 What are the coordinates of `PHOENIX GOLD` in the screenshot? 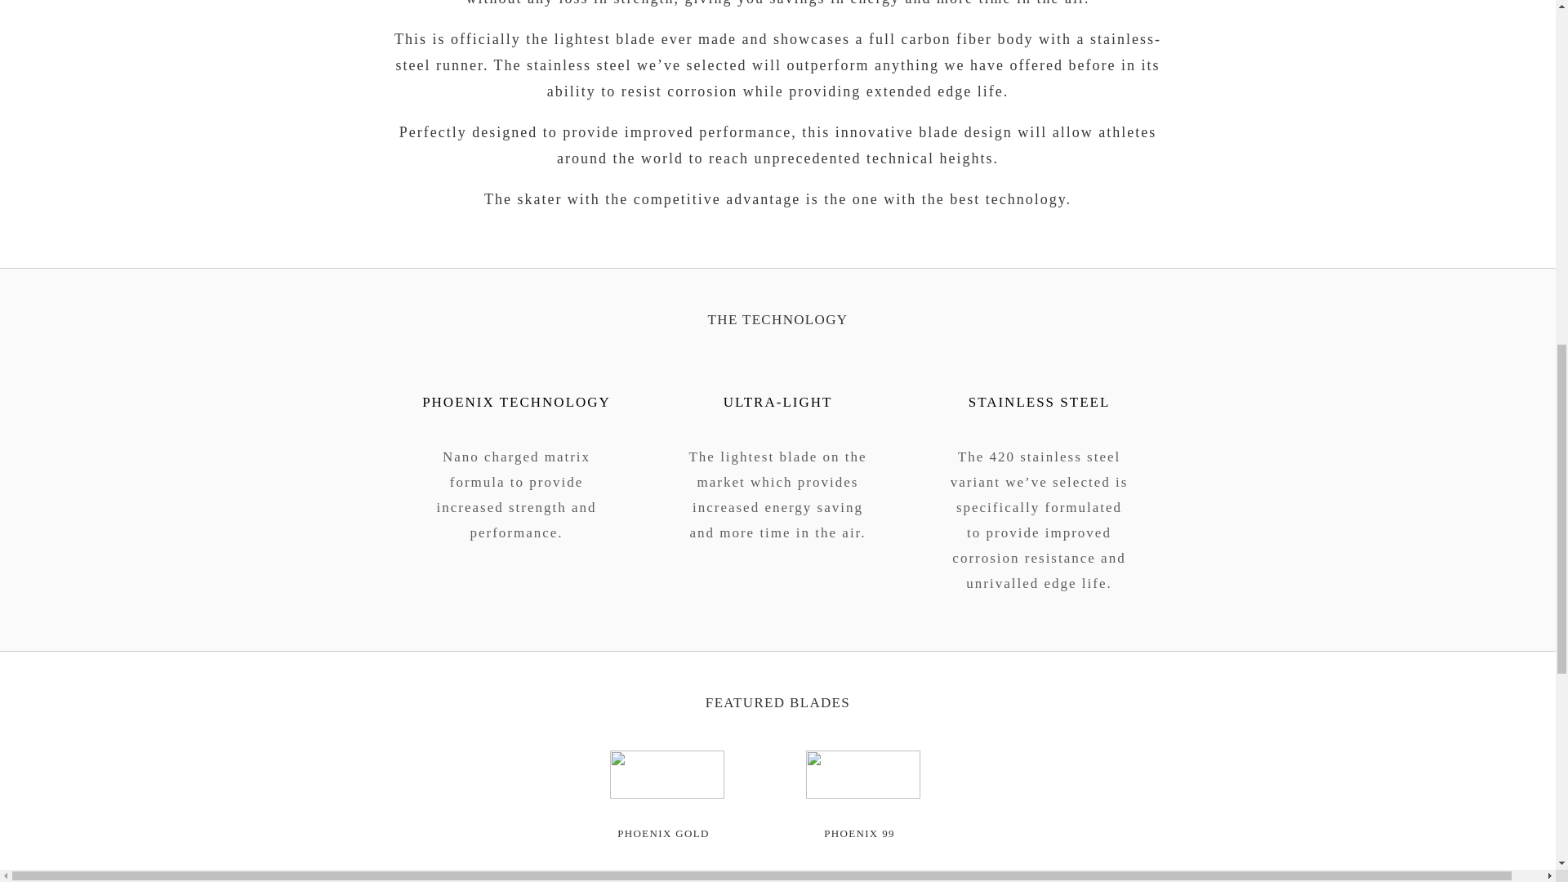 It's located at (663, 833).